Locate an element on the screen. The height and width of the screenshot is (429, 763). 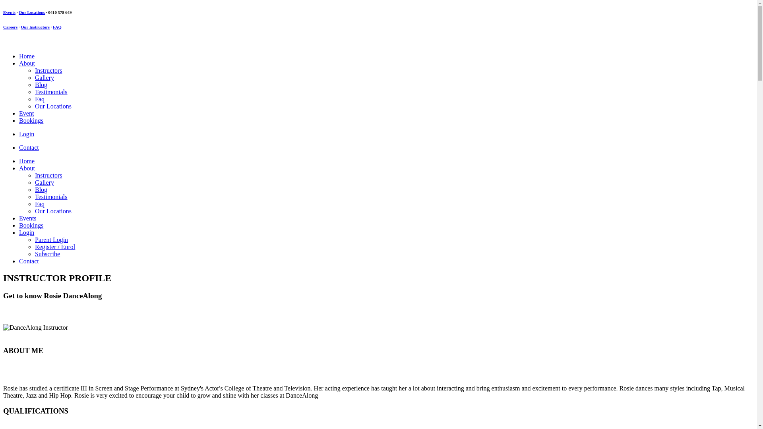
Gallery is located at coordinates (45, 183).